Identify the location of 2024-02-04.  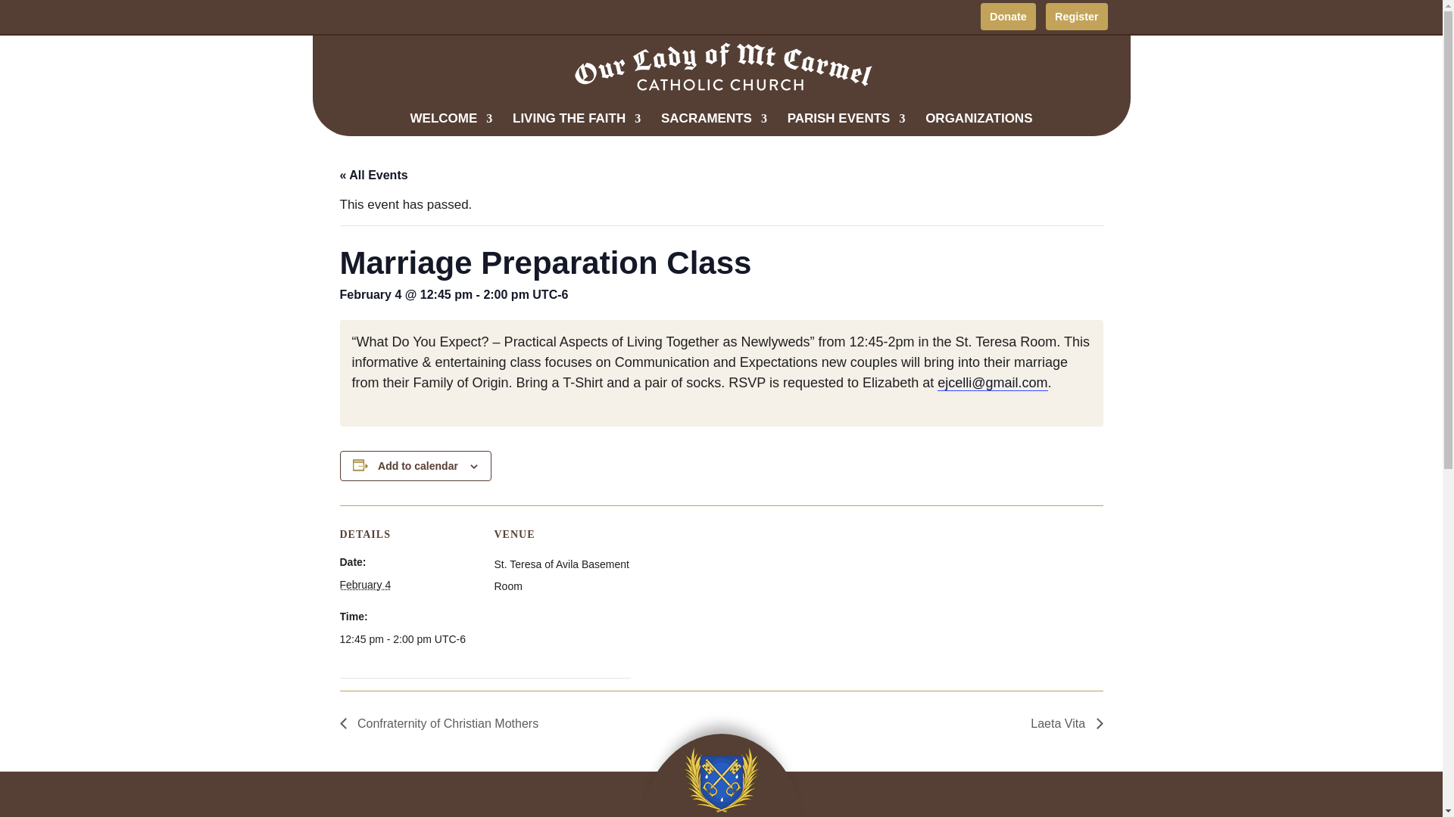
(407, 638).